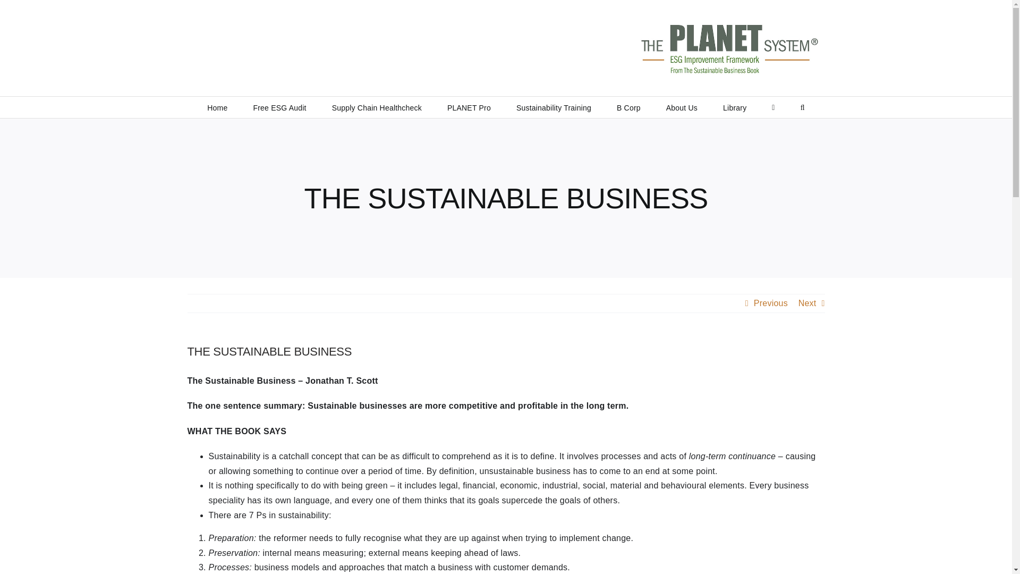 This screenshot has width=1020, height=574. Describe the element at coordinates (807, 303) in the screenshot. I see `Next` at that location.